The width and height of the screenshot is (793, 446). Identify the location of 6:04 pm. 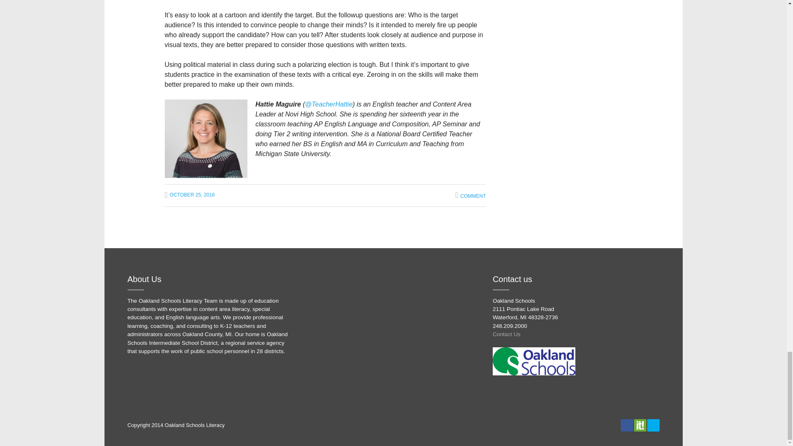
(189, 195).